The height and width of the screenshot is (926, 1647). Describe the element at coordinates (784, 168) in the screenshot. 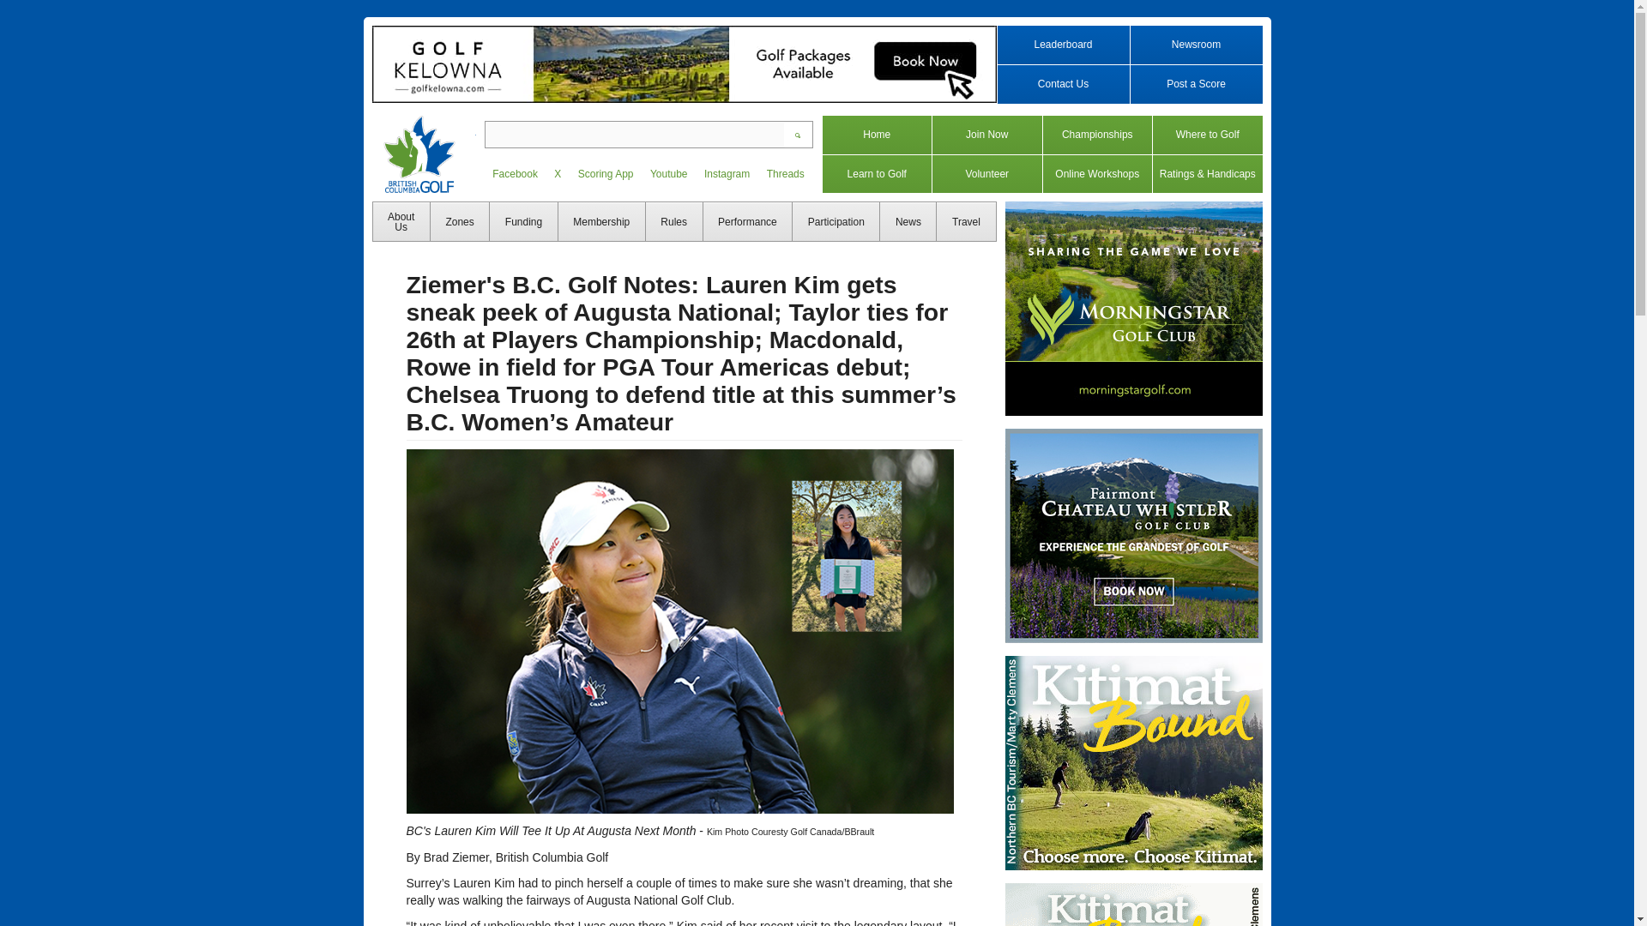

I see `Threads` at that location.